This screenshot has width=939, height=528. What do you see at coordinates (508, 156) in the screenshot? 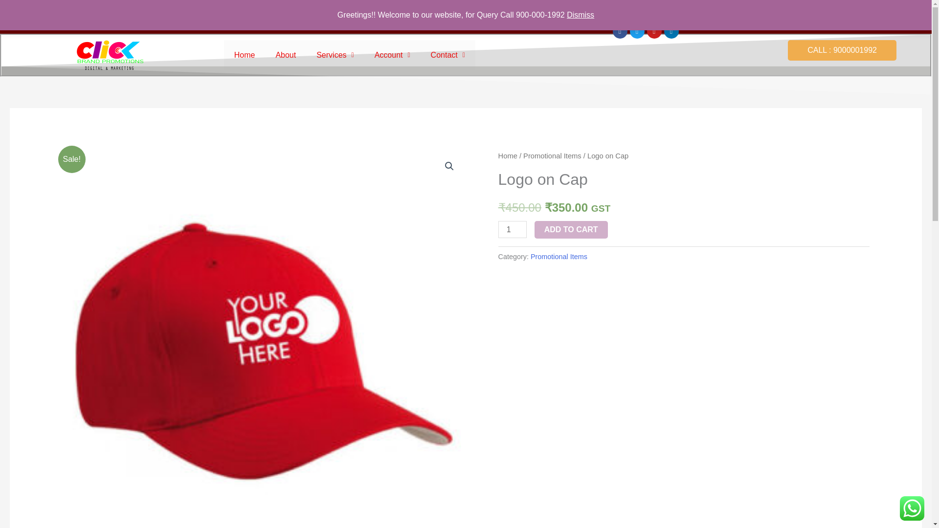
I see `Home` at bounding box center [508, 156].